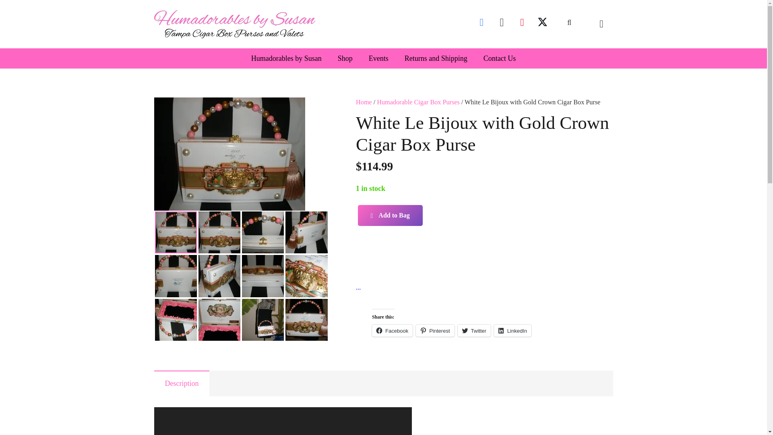 This screenshot has height=435, width=773. I want to click on Shop, so click(345, 58).